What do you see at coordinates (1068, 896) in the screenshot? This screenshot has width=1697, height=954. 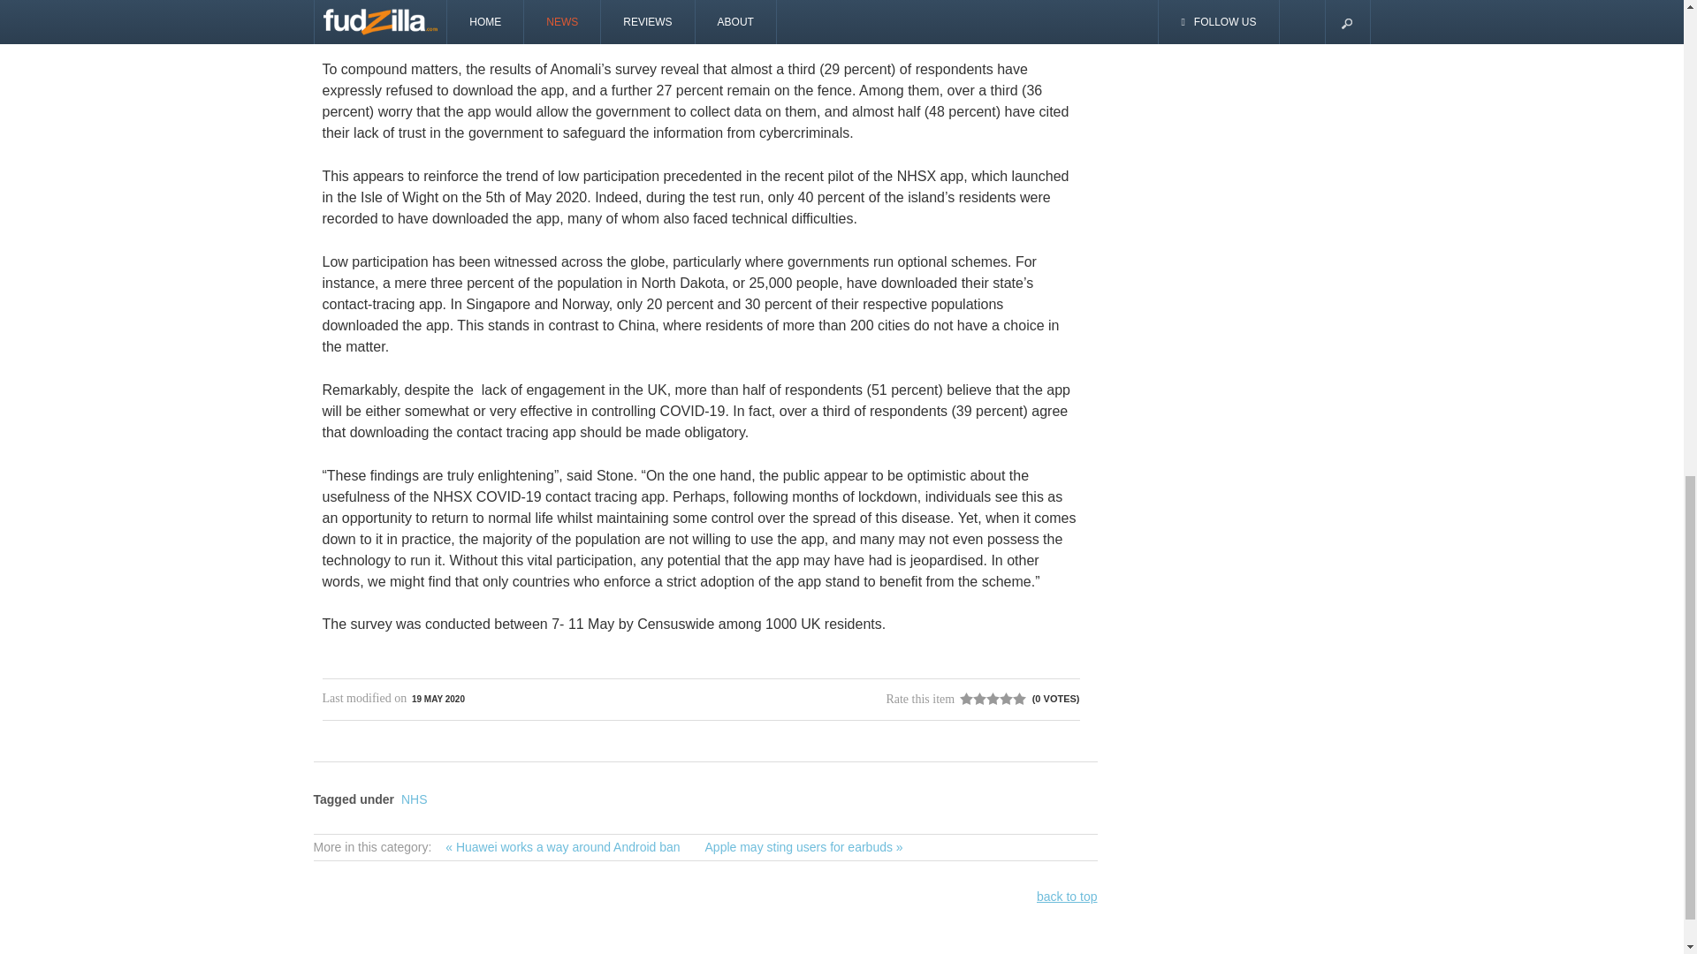 I see `back to top` at bounding box center [1068, 896].